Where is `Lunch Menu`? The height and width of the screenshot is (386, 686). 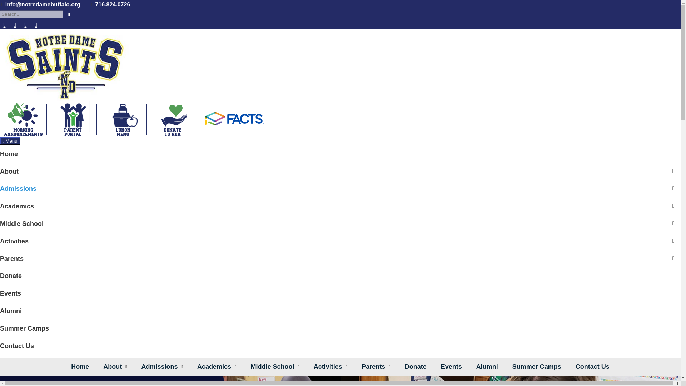
Lunch Menu is located at coordinates (124, 118).